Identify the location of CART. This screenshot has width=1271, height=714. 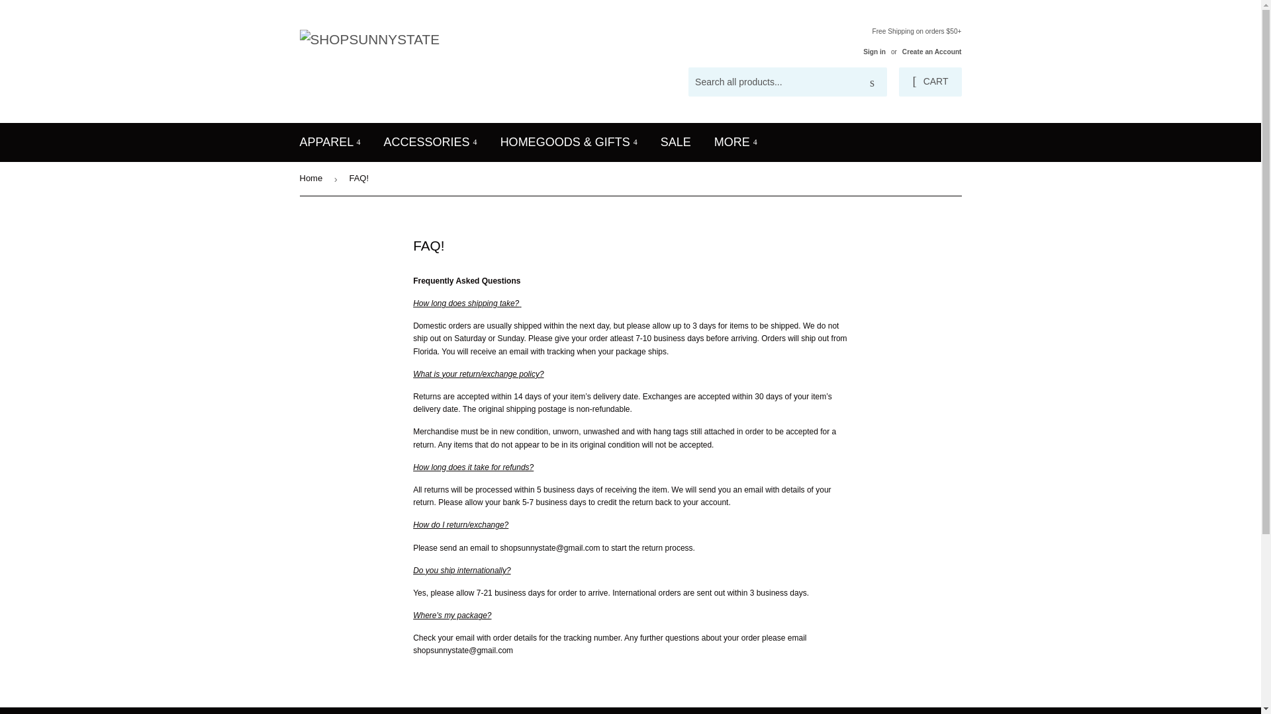
(929, 81).